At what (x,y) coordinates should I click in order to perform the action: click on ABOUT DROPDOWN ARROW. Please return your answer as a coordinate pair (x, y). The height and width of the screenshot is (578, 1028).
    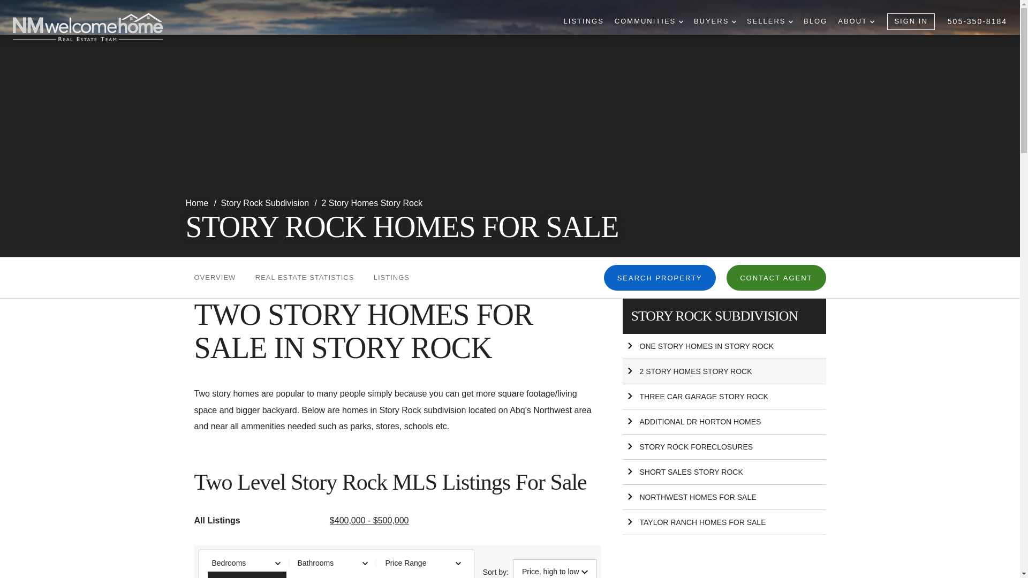
    Looking at the image, I should click on (856, 21).